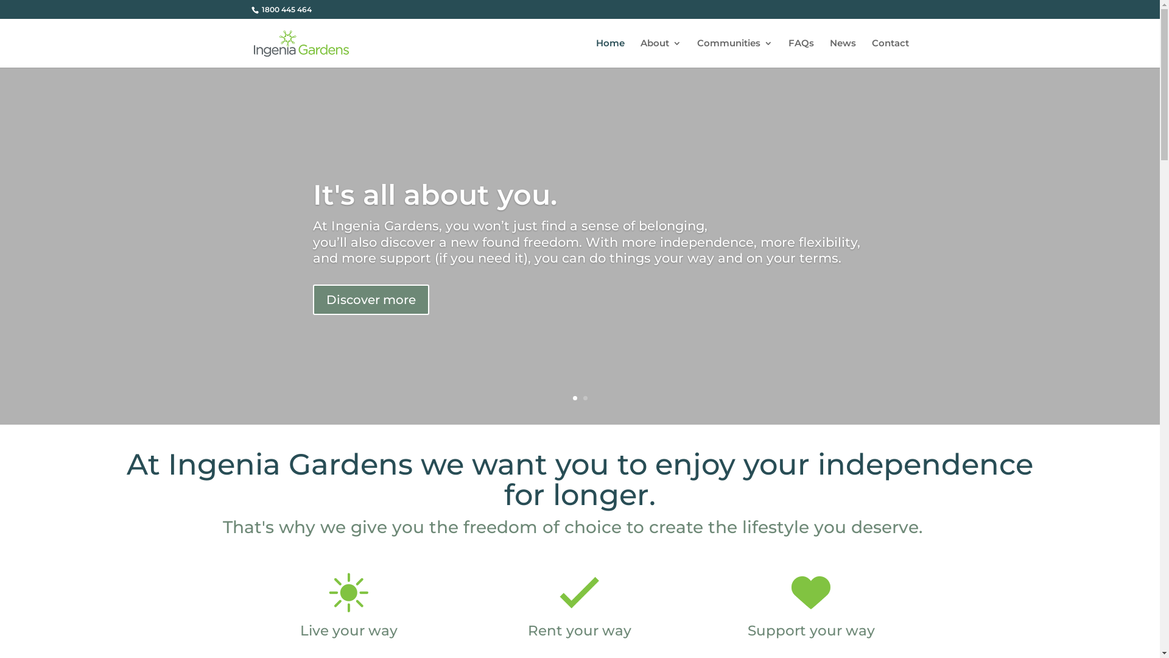 Image resolution: width=1169 pixels, height=658 pixels. Describe the element at coordinates (435, 195) in the screenshot. I see `It's all about you.` at that location.